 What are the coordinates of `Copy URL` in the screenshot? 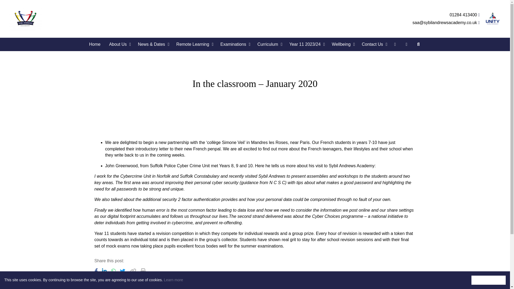 It's located at (143, 271).